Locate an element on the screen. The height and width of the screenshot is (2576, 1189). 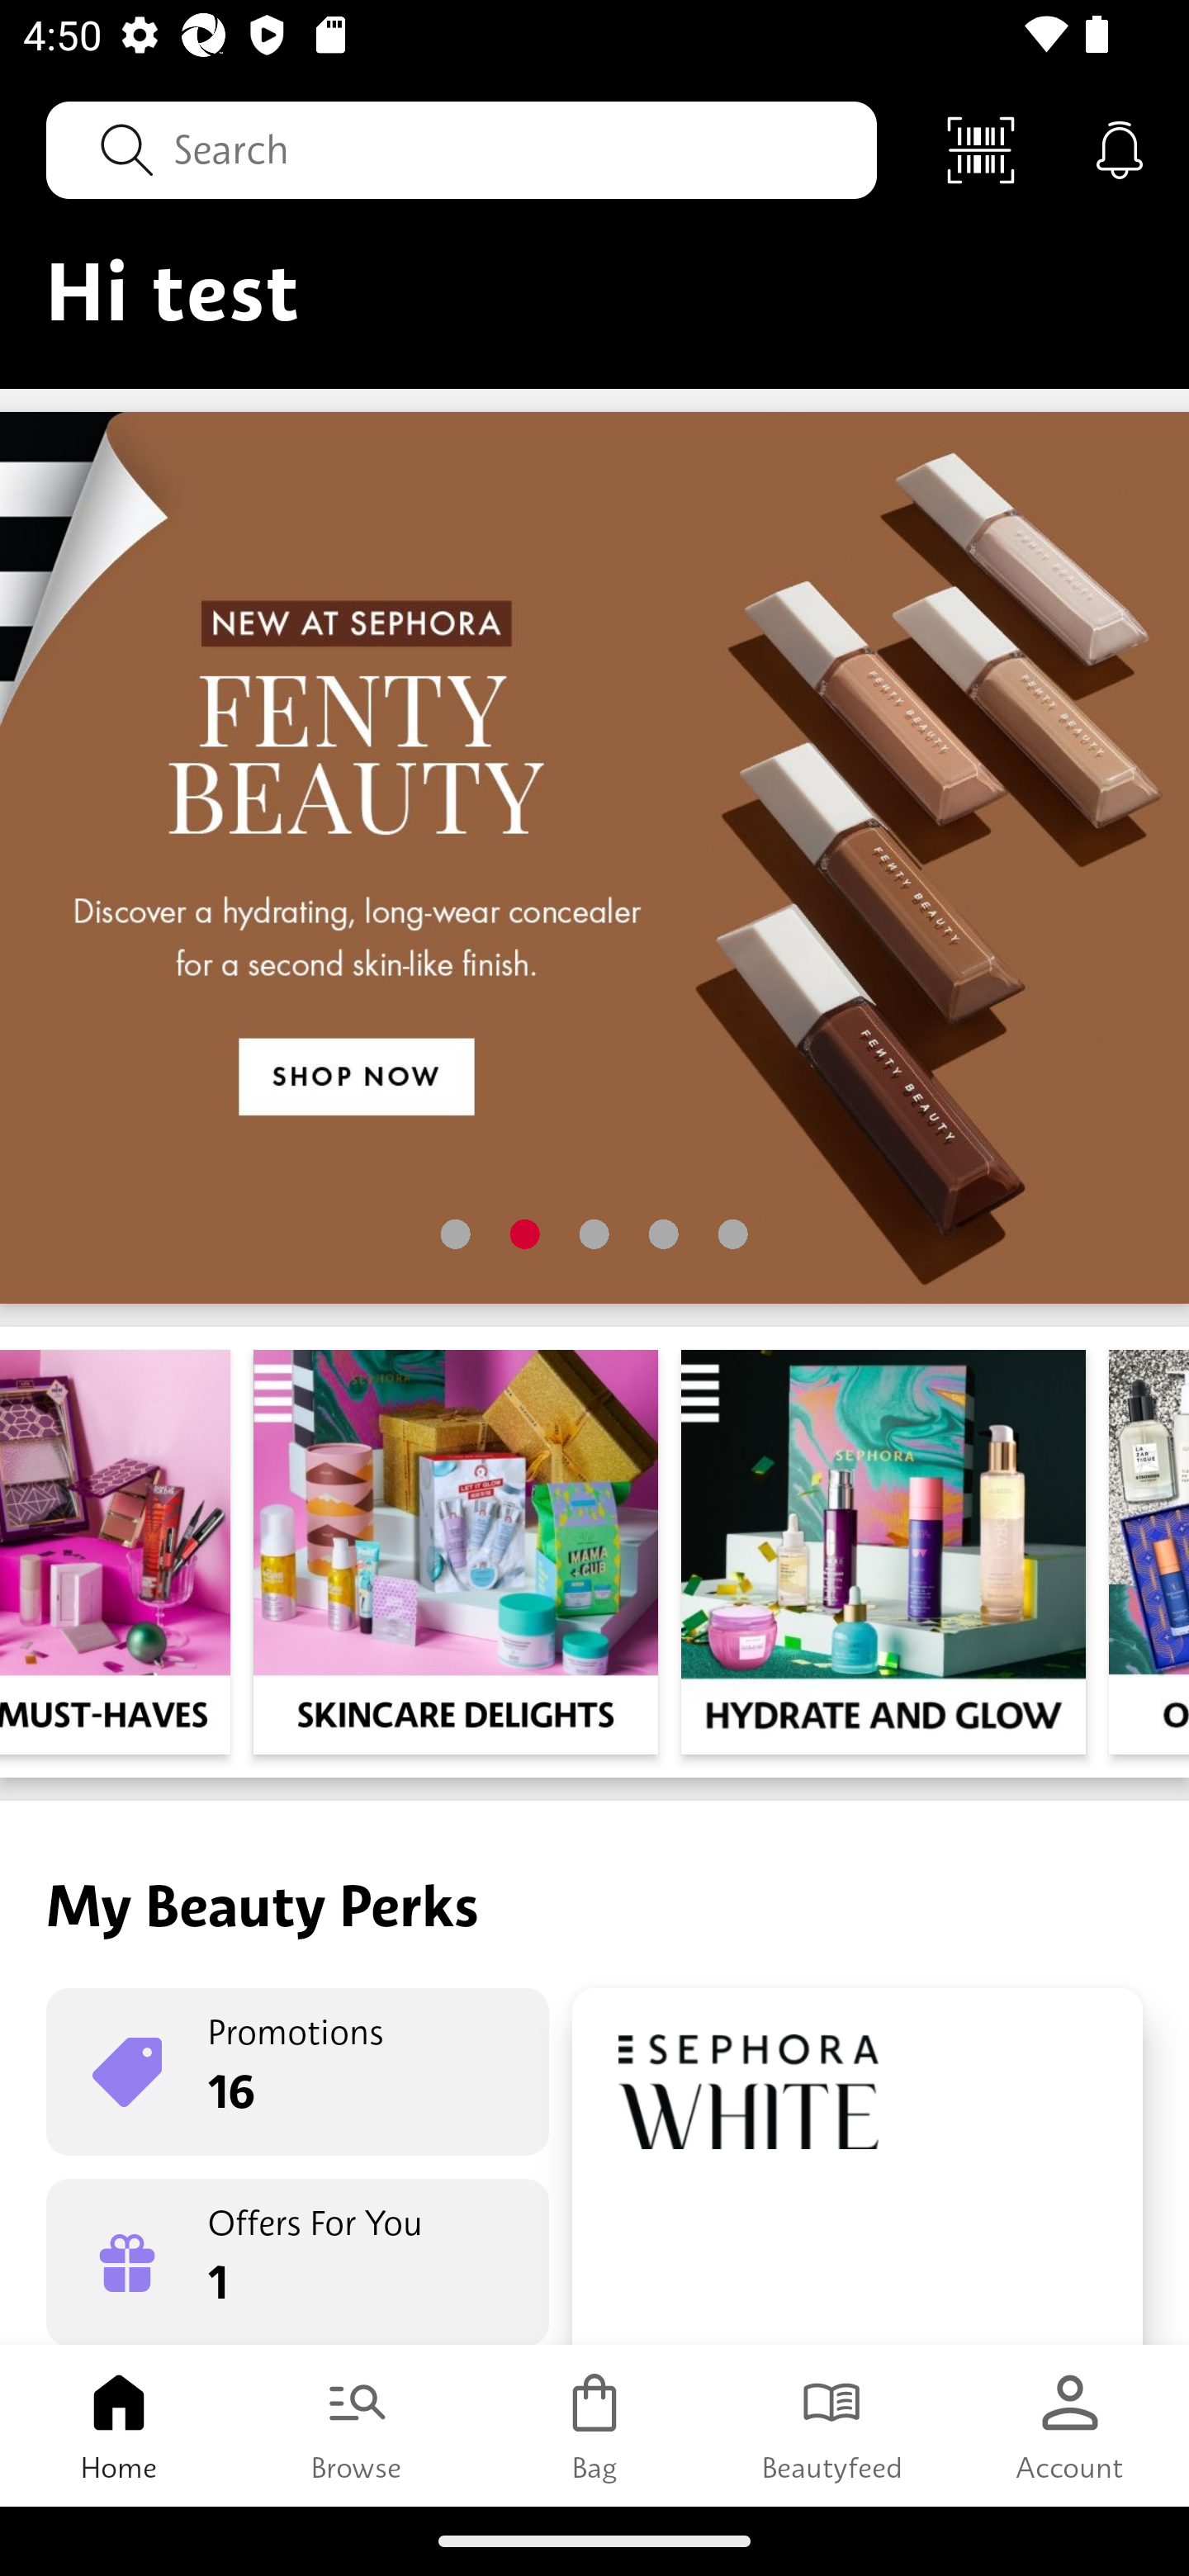
Search is located at coordinates (462, 149).